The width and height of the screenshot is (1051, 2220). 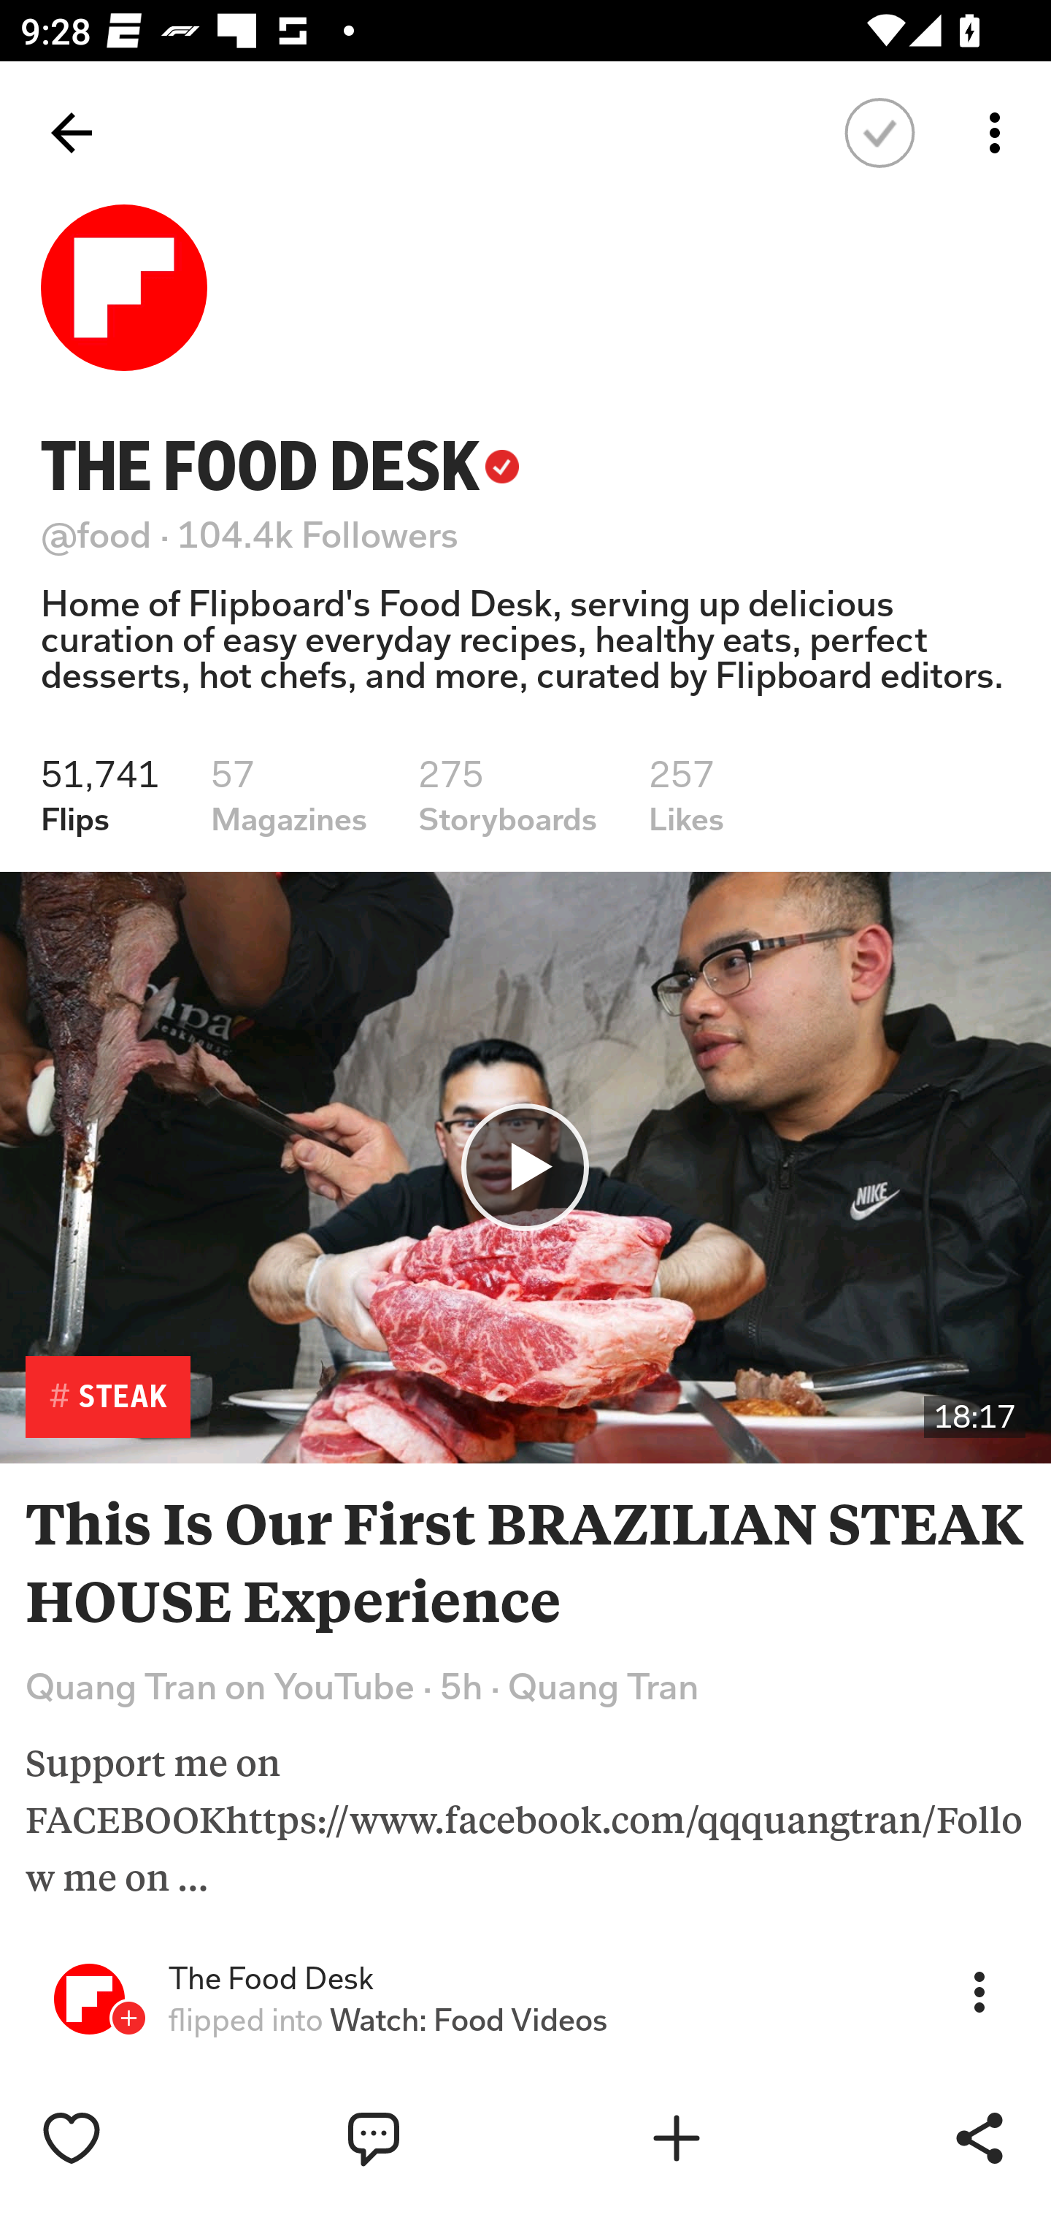 What do you see at coordinates (289, 796) in the screenshot?
I see `57 Magazines` at bounding box center [289, 796].